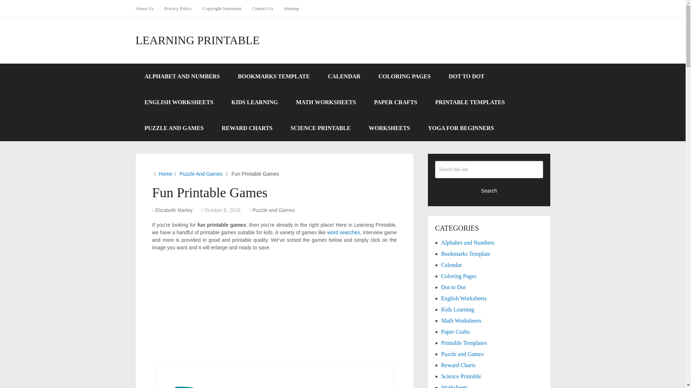 The width and height of the screenshot is (691, 388). I want to click on KIDS LEARNING, so click(254, 102).